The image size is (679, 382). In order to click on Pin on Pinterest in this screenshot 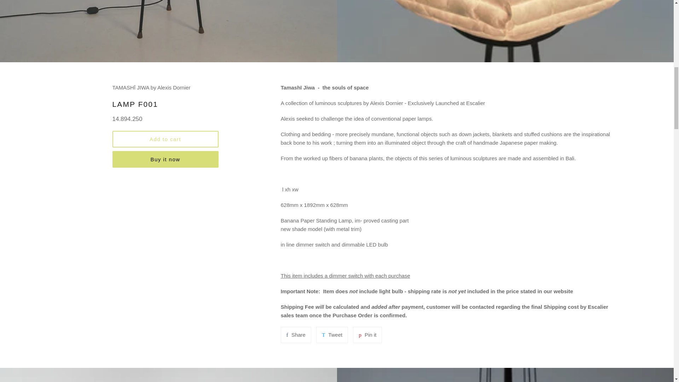, I will do `click(367, 335)`.